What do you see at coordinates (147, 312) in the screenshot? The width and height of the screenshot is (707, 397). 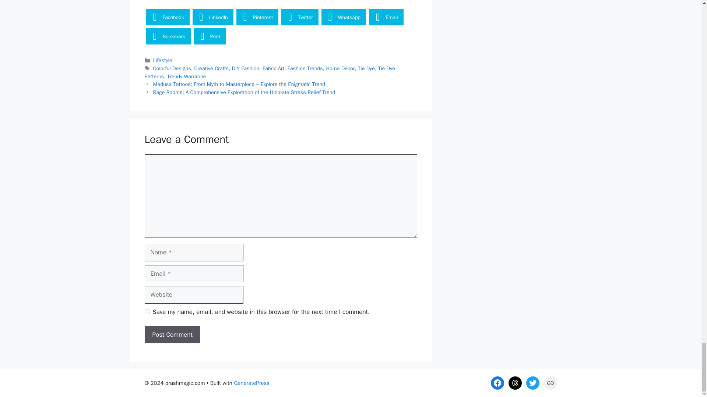 I see `yes` at bounding box center [147, 312].